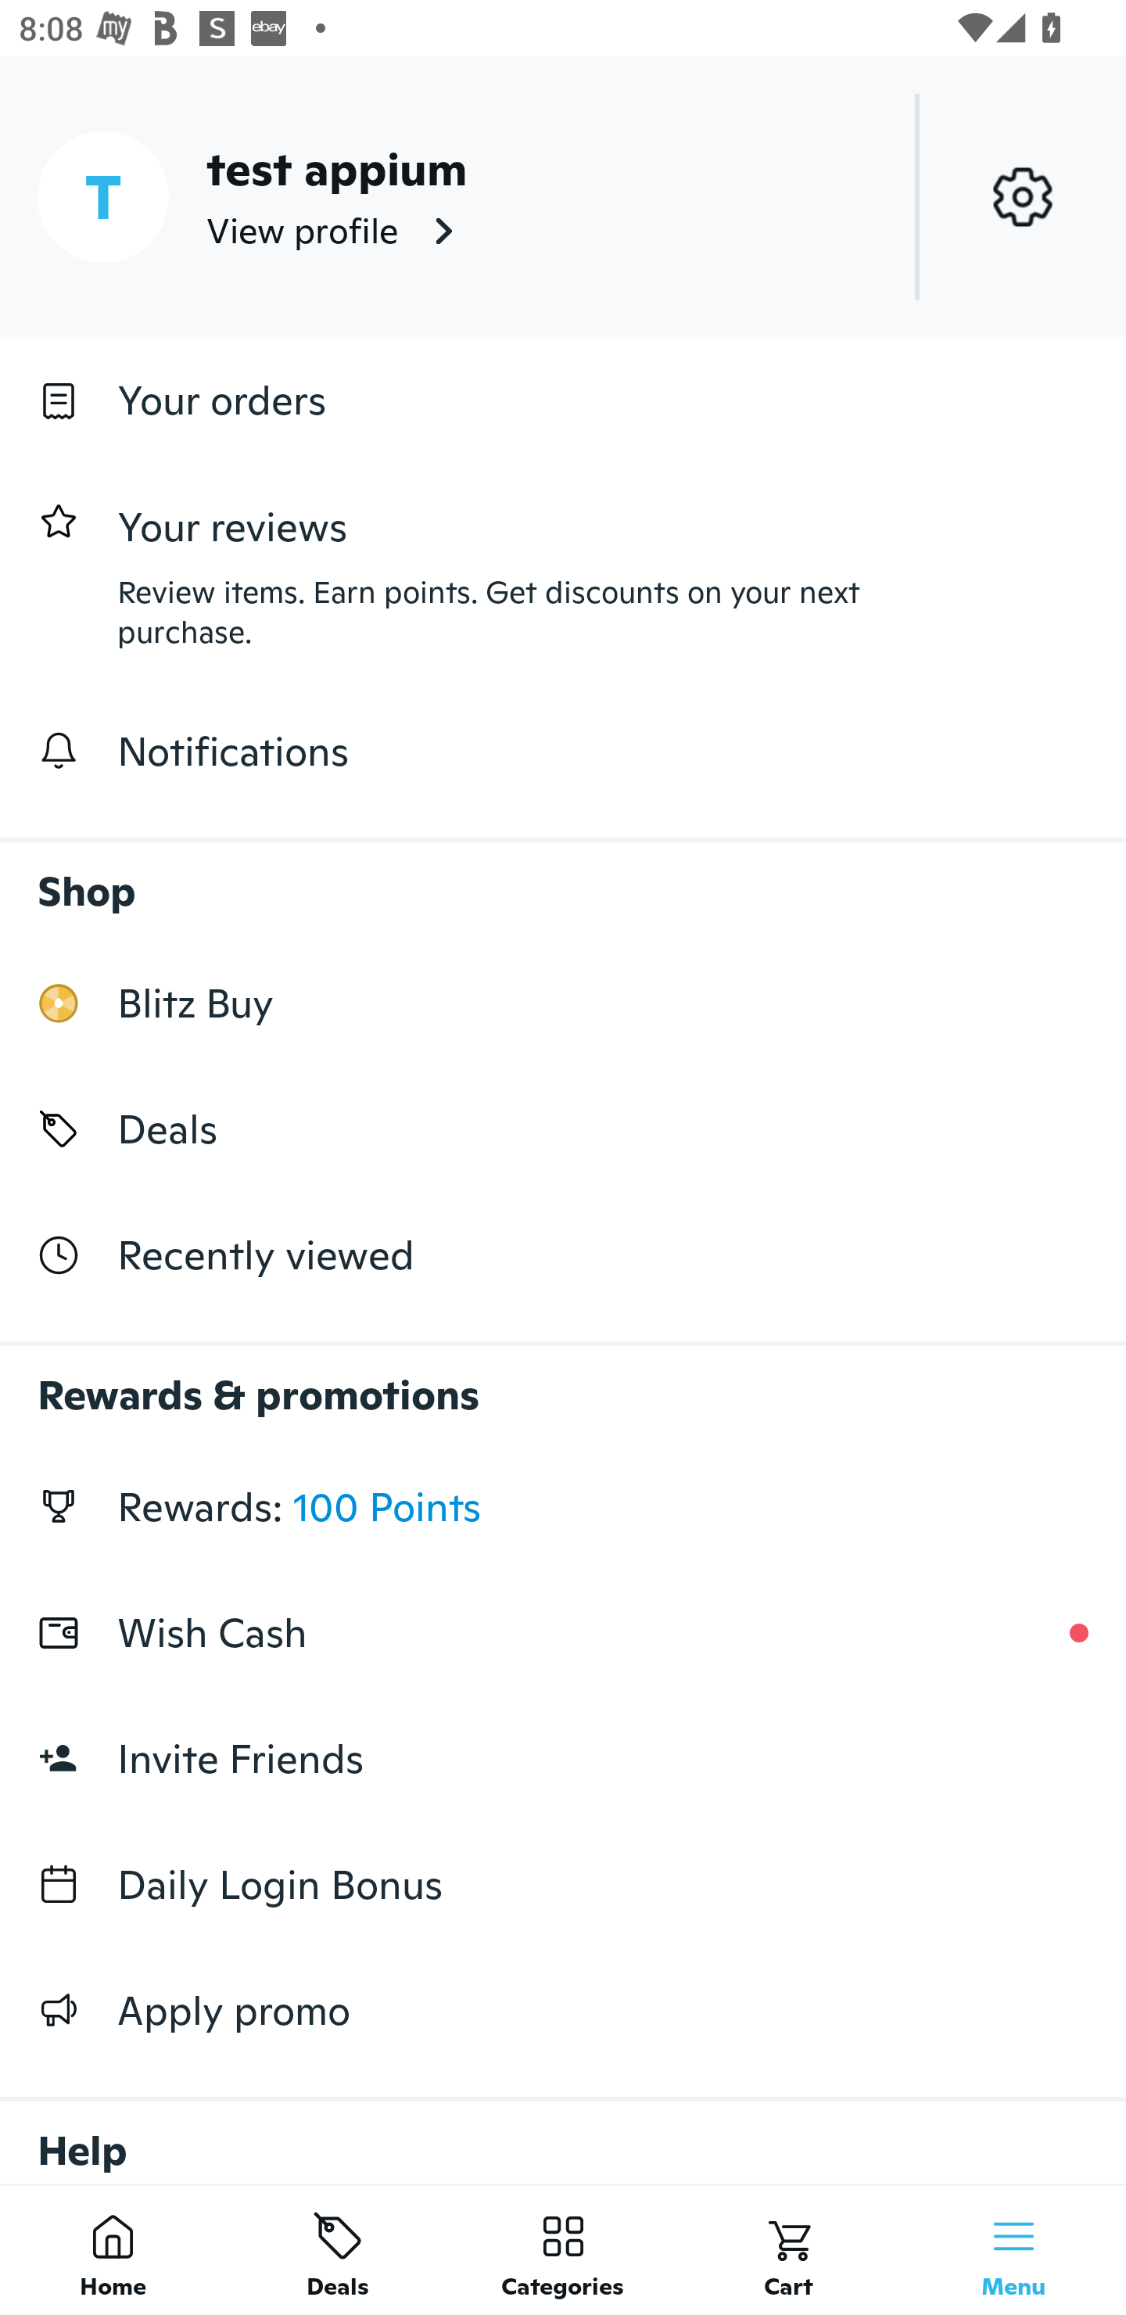  Describe the element at coordinates (563, 1506) in the screenshot. I see `Rewards: 100 Points` at that location.